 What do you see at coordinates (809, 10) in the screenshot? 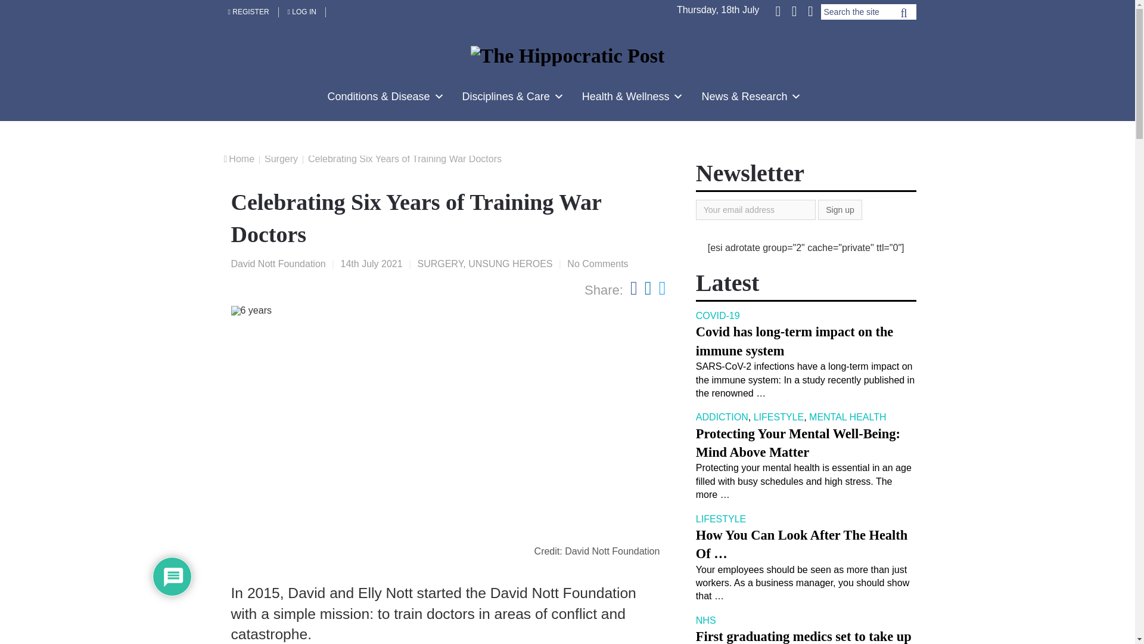
I see `Follow The Hippocratic Post on LinkedIn` at bounding box center [809, 10].